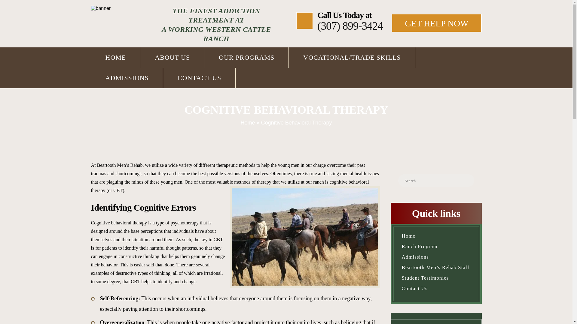 This screenshot has height=324, width=577. I want to click on Go, so click(204, 7).